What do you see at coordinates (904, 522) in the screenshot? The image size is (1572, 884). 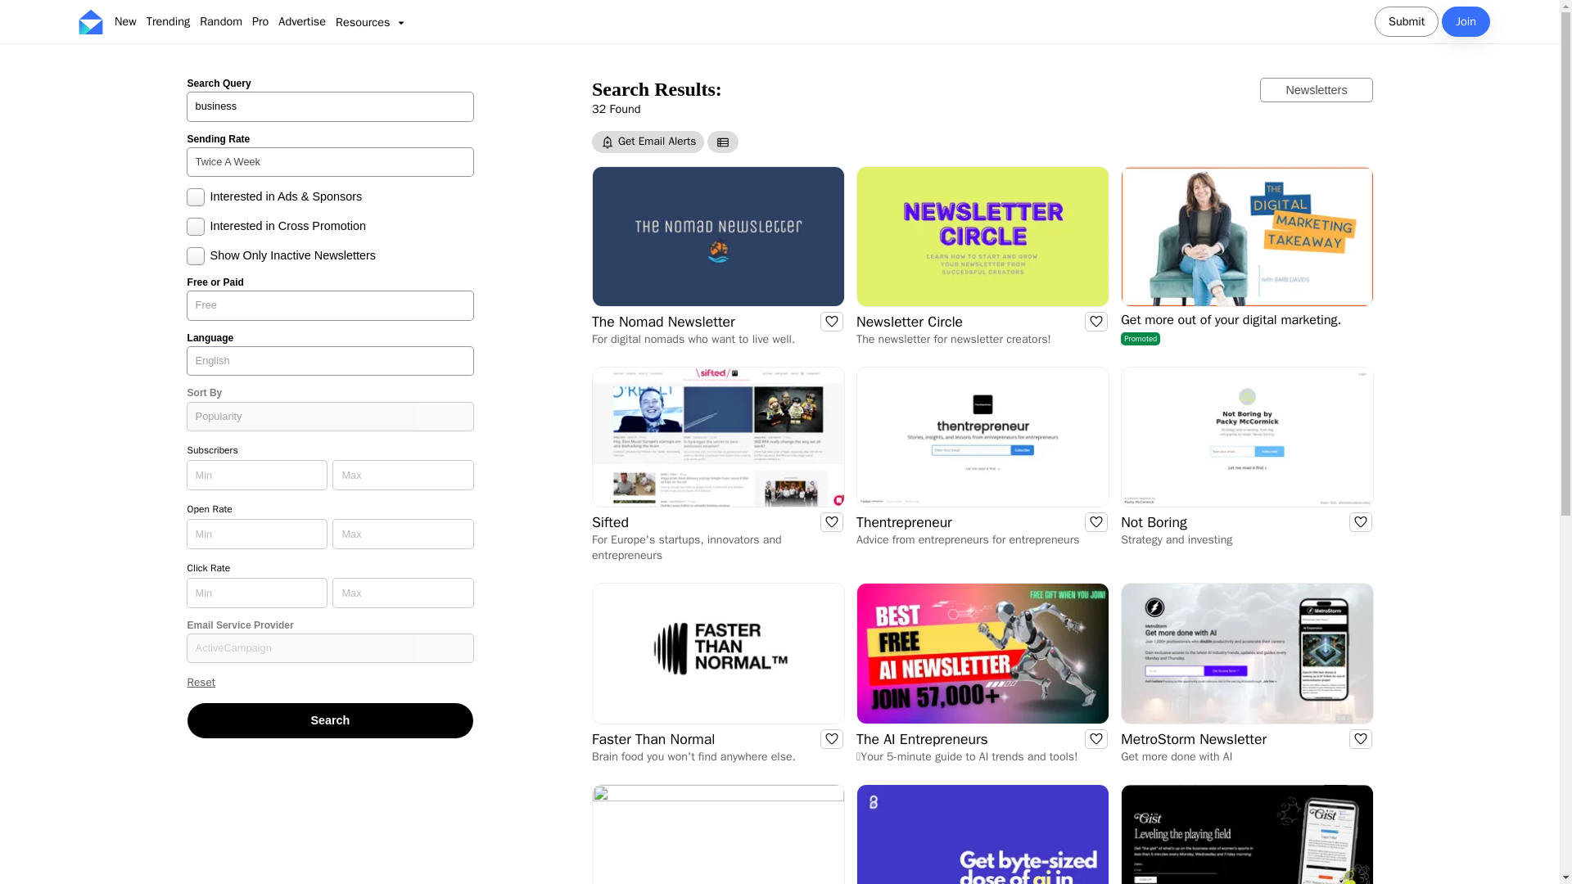 I see `Submit` at bounding box center [904, 522].